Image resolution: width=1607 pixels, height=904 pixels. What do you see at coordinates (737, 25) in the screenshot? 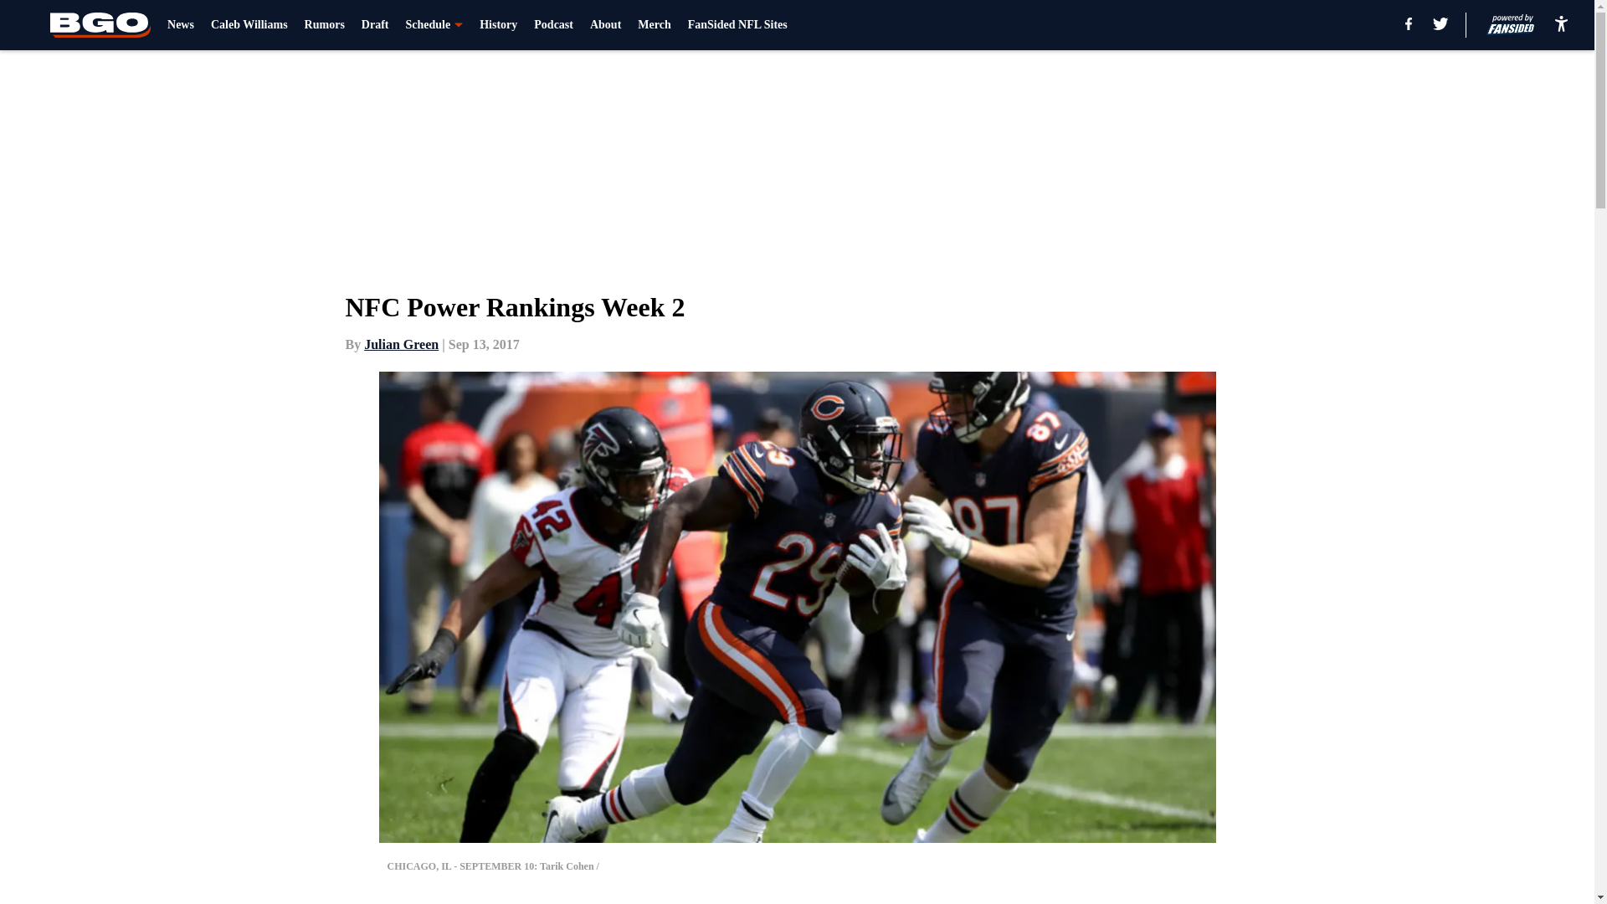
I see `FanSided NFL Sites` at bounding box center [737, 25].